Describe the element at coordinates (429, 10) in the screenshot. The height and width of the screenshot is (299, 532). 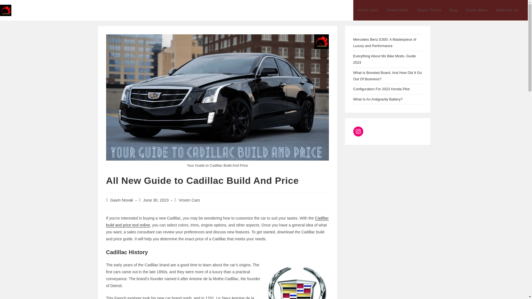
I see `Vroom Trucks` at that location.